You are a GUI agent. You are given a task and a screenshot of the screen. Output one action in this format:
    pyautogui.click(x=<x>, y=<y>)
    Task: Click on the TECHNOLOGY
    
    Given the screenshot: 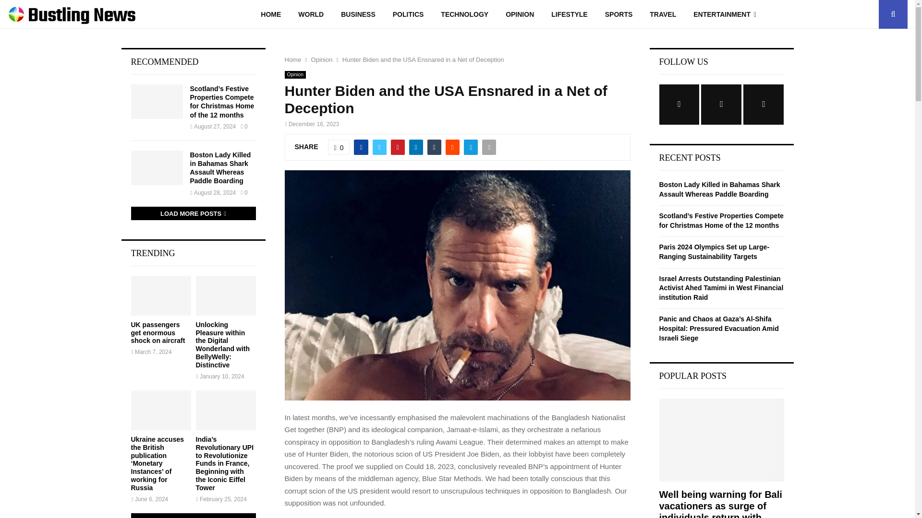 What is the action you would take?
    pyautogui.click(x=464, y=14)
    